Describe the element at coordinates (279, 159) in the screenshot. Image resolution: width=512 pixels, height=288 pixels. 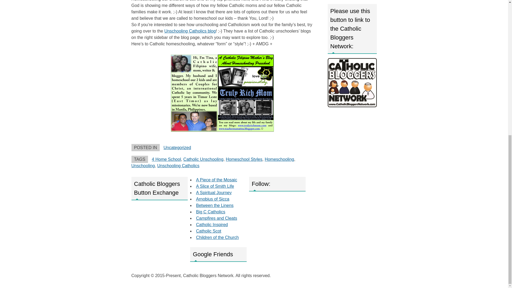
I see `Homeschooling` at that location.